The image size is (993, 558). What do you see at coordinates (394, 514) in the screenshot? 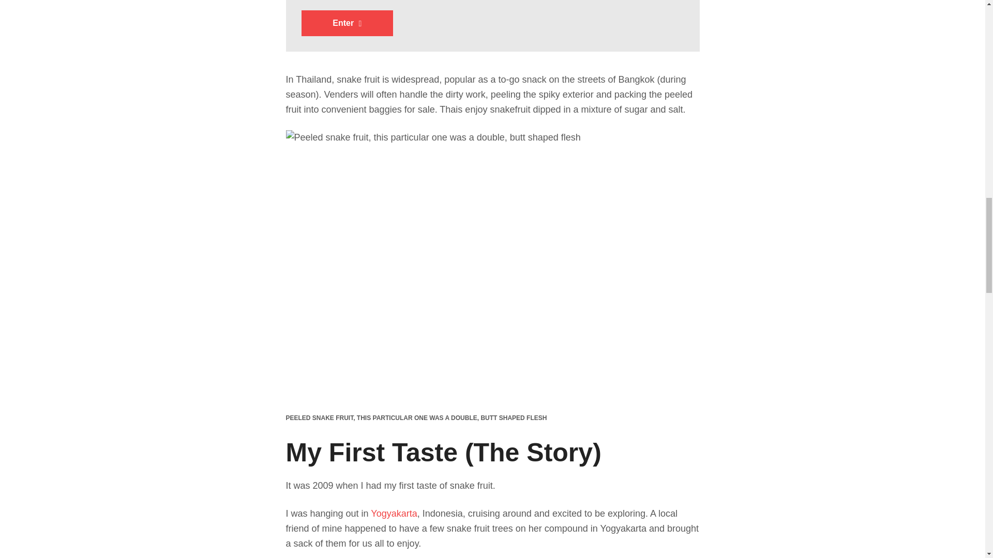
I see `Yogyakarta` at bounding box center [394, 514].